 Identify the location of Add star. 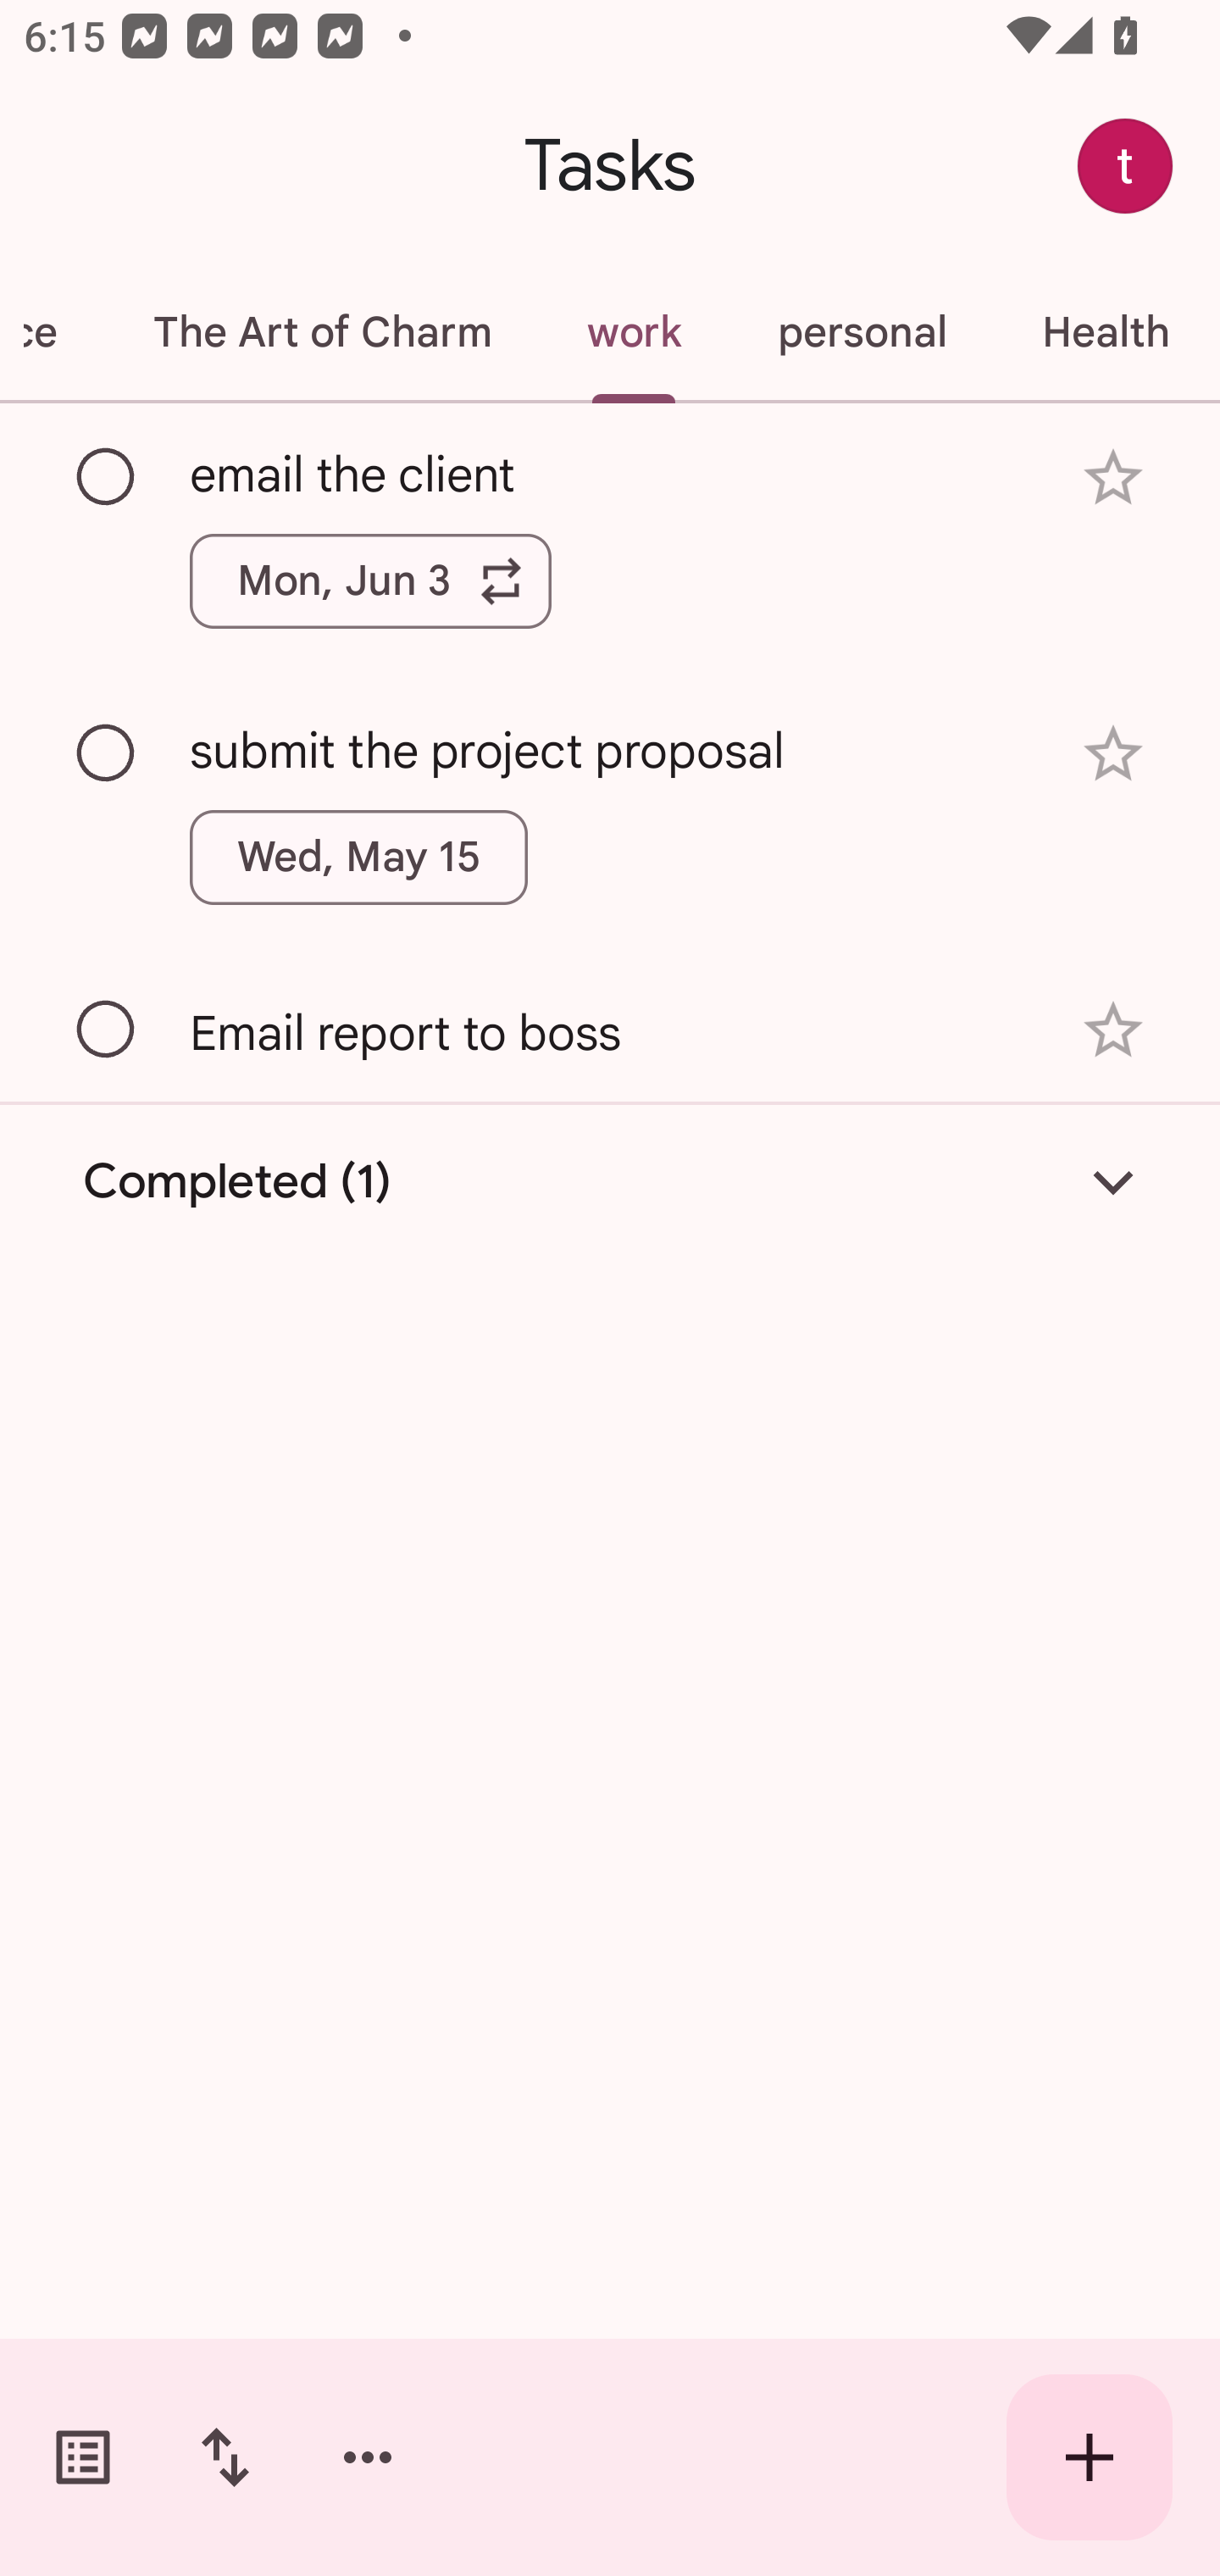
(1113, 1030).